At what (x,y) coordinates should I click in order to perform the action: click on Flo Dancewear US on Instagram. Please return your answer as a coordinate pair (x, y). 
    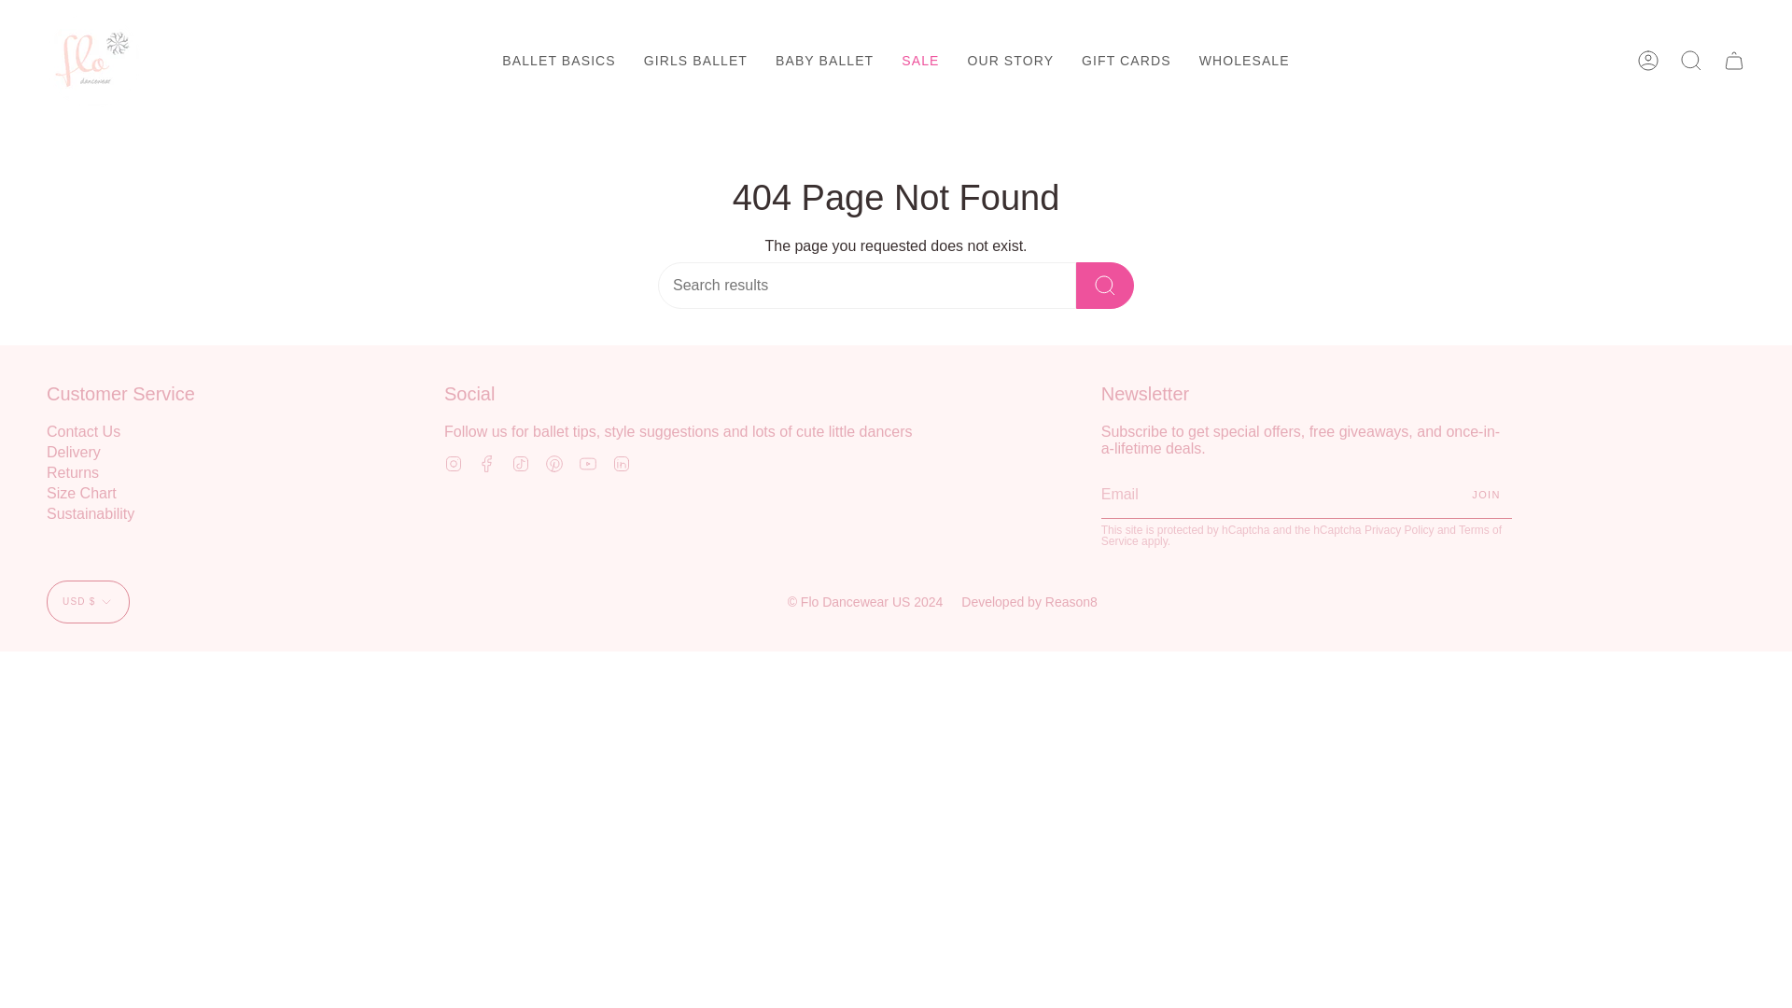
    Looking at the image, I should click on (454, 463).